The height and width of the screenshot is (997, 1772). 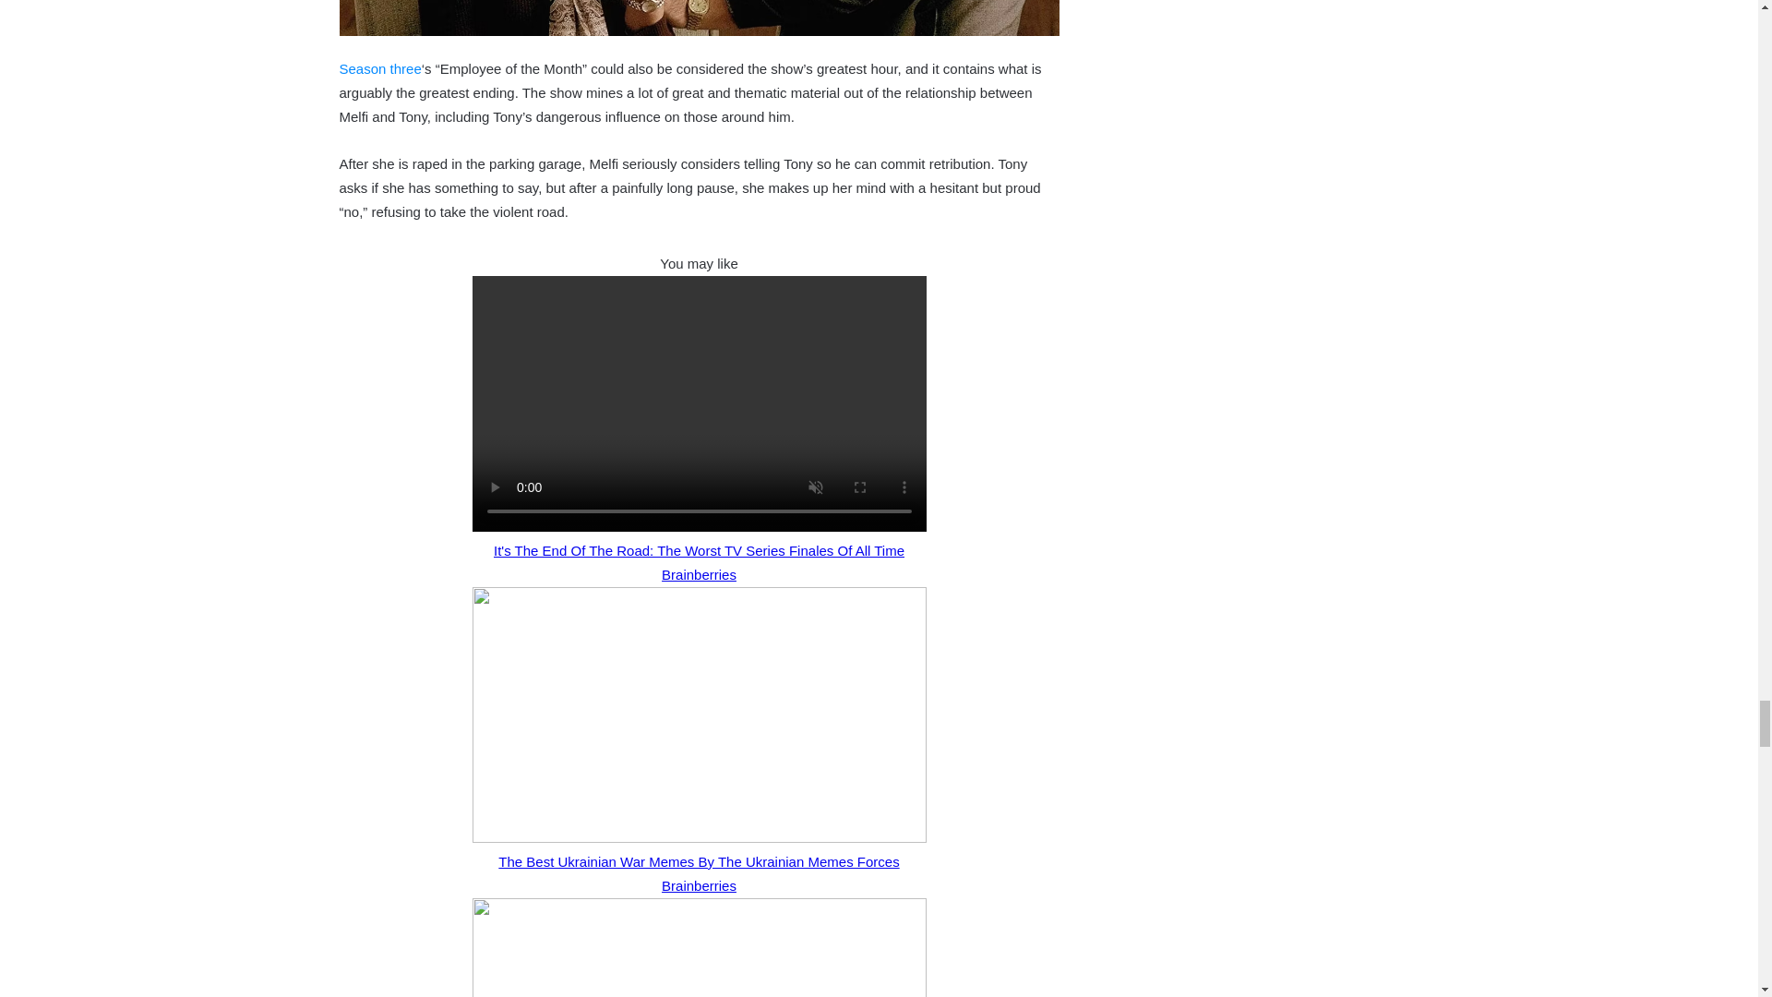 I want to click on Season three, so click(x=380, y=68).